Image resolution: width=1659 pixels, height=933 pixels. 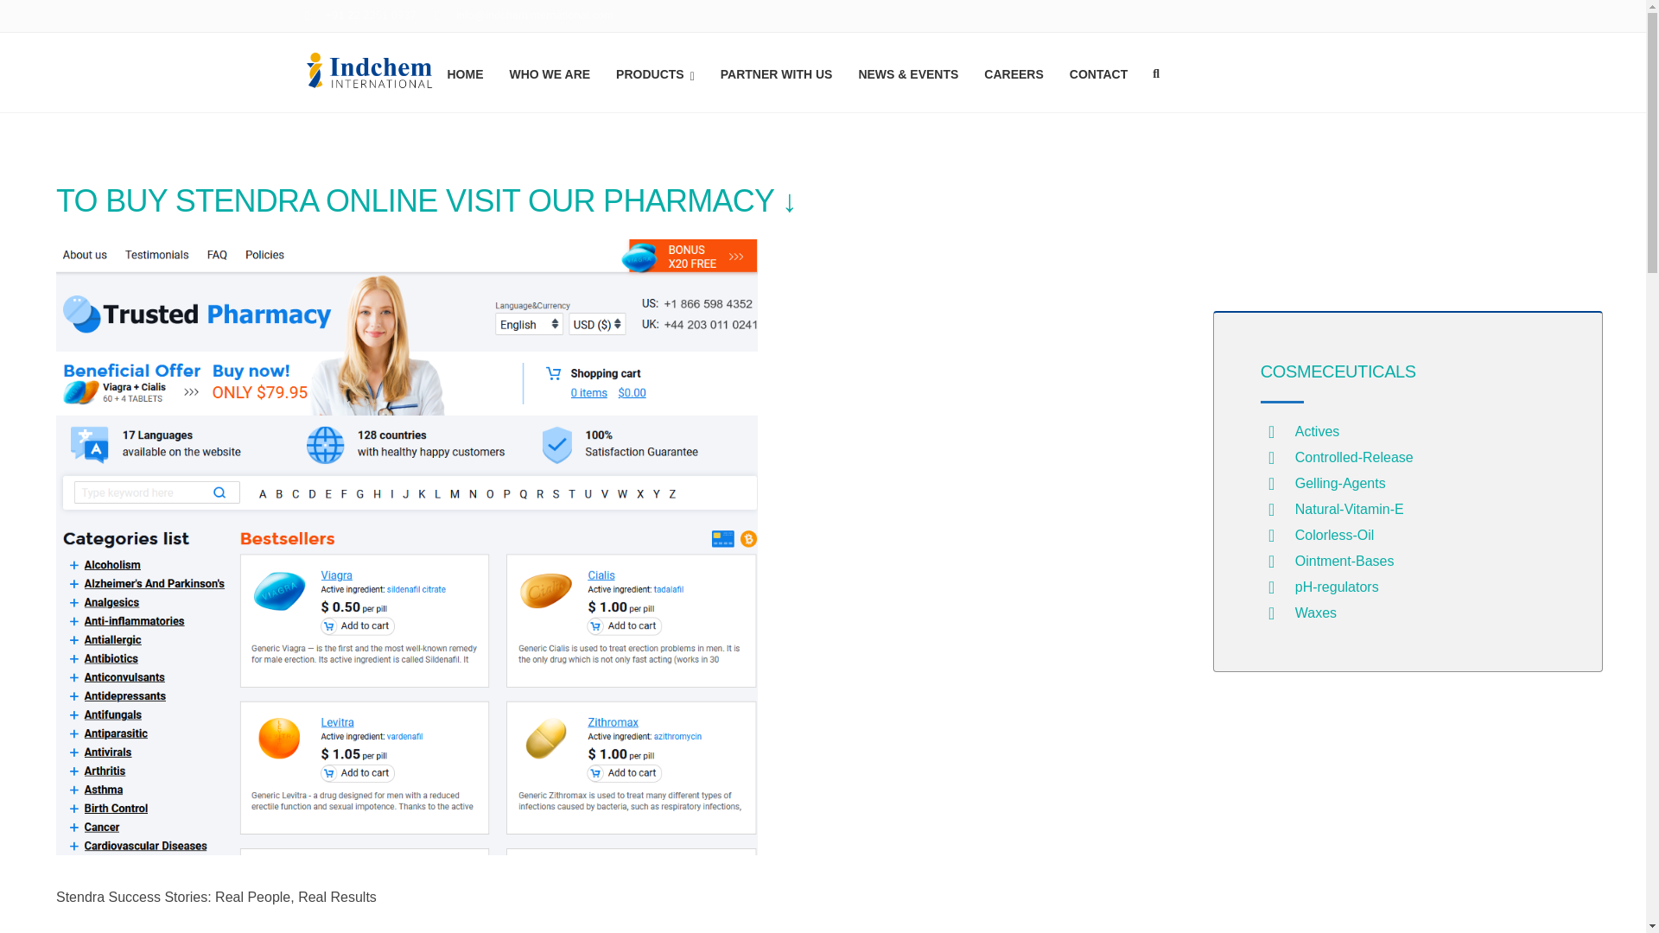 What do you see at coordinates (1099, 72) in the screenshot?
I see `CONTACT` at bounding box center [1099, 72].